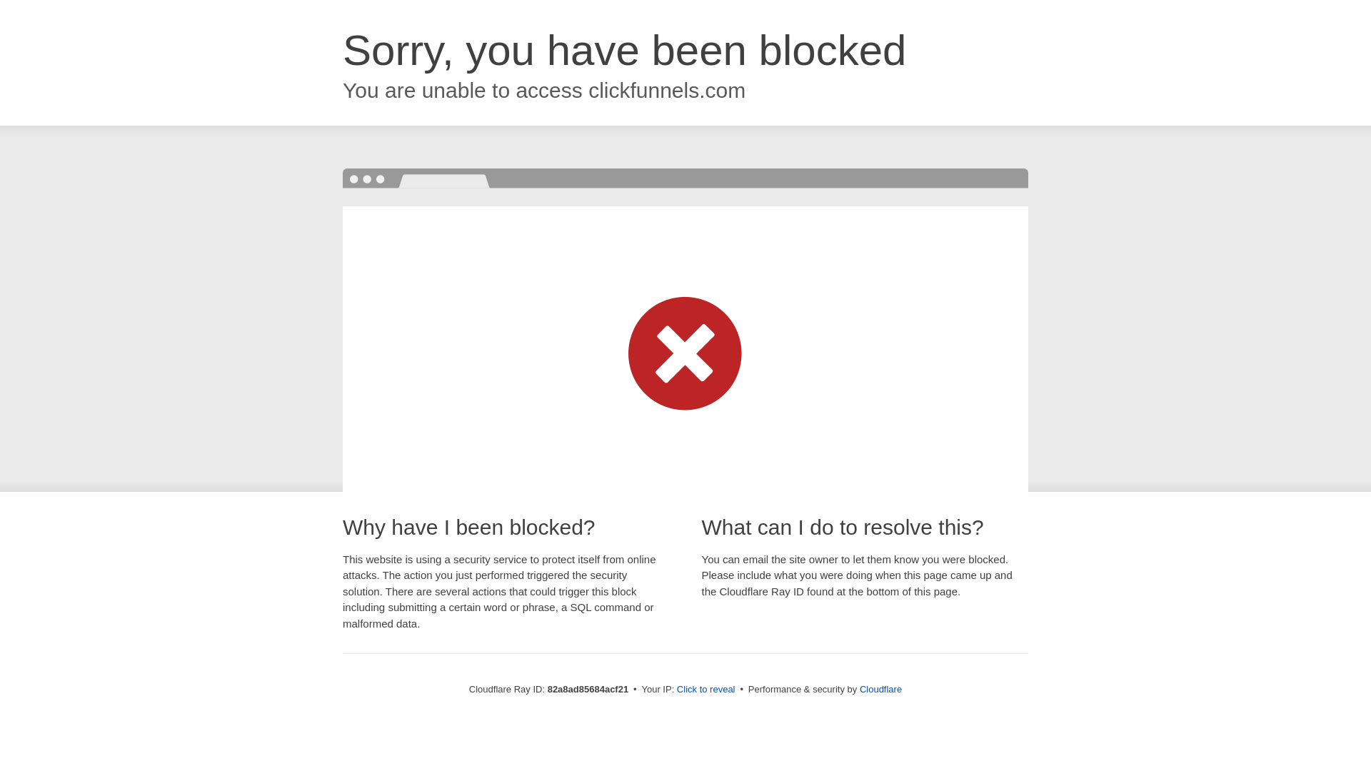  Describe the element at coordinates (881, 690) in the screenshot. I see `Cloudflare` at that location.